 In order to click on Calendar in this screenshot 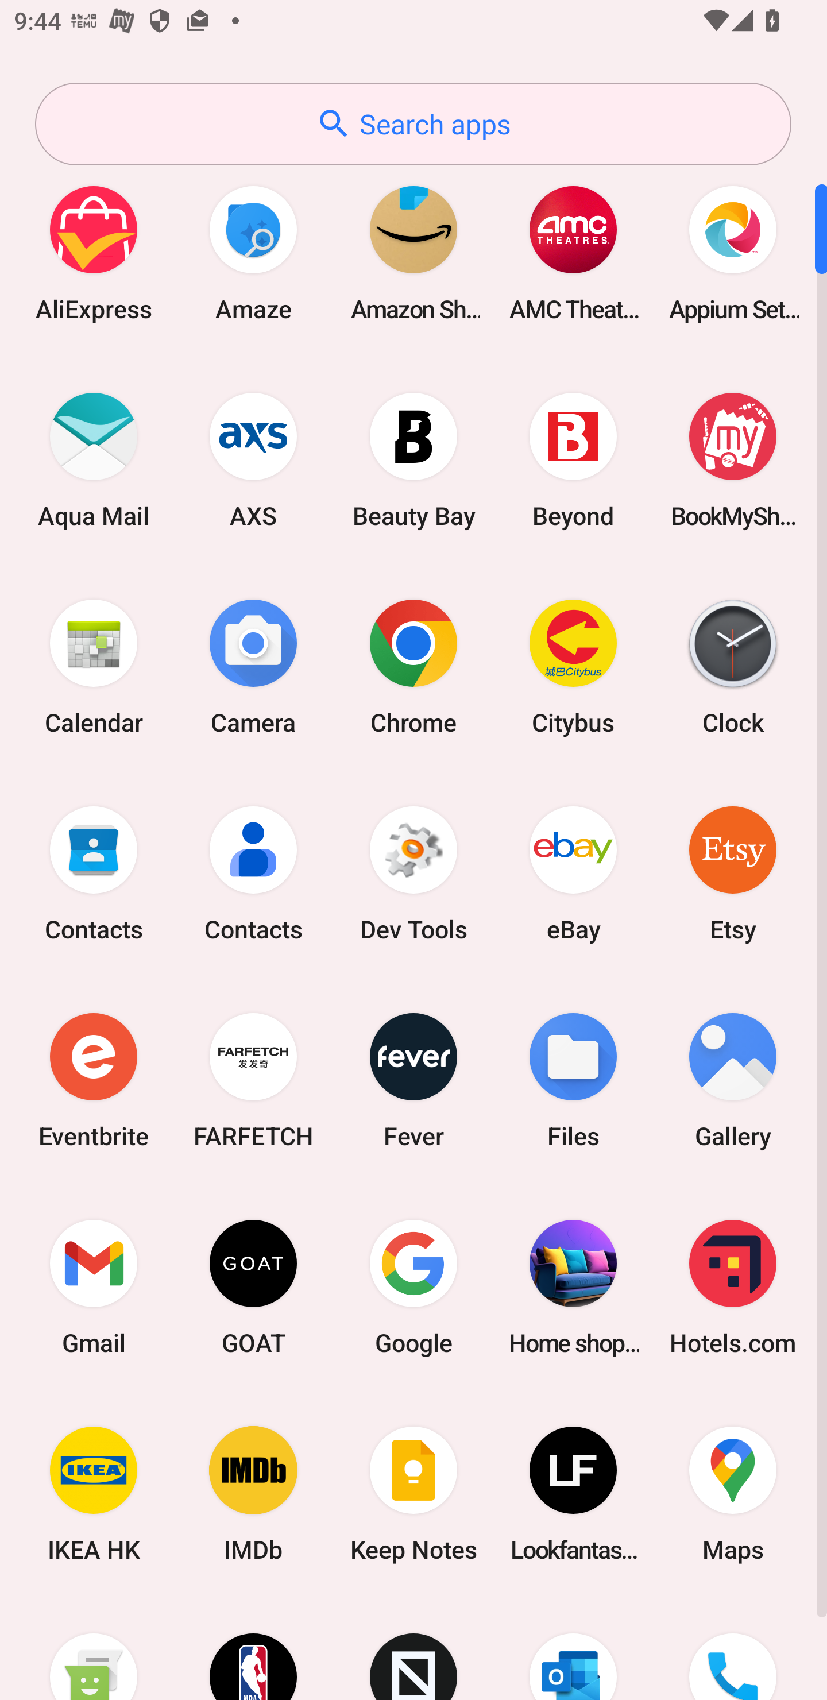, I will do `click(94, 666)`.